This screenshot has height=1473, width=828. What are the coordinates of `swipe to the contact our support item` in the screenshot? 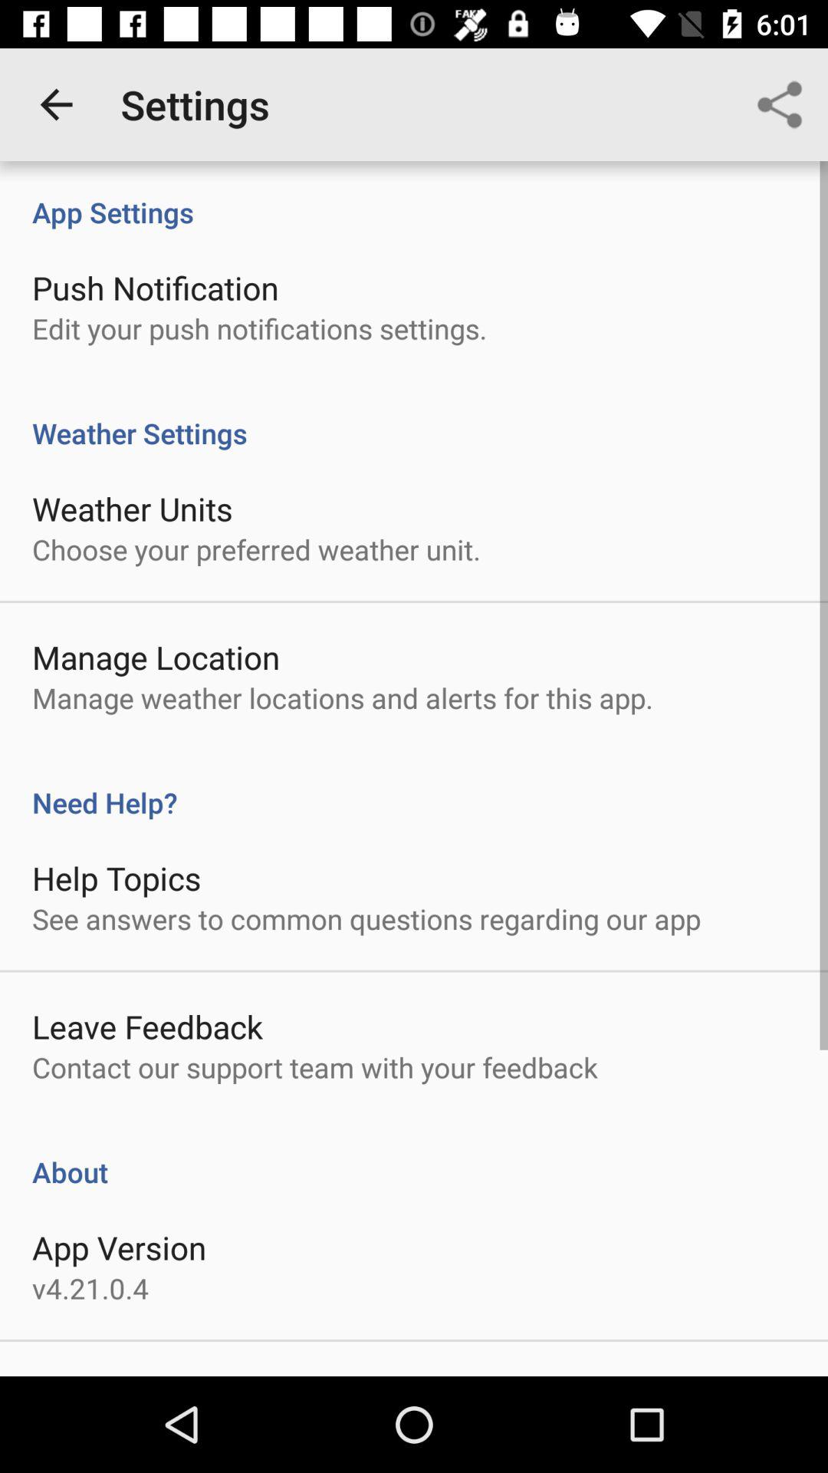 It's located at (314, 1067).